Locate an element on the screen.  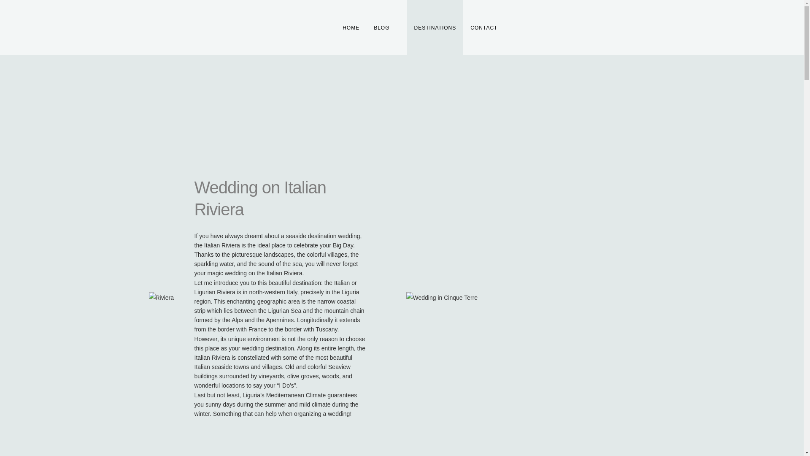
DESTINATIONS is located at coordinates (435, 27).